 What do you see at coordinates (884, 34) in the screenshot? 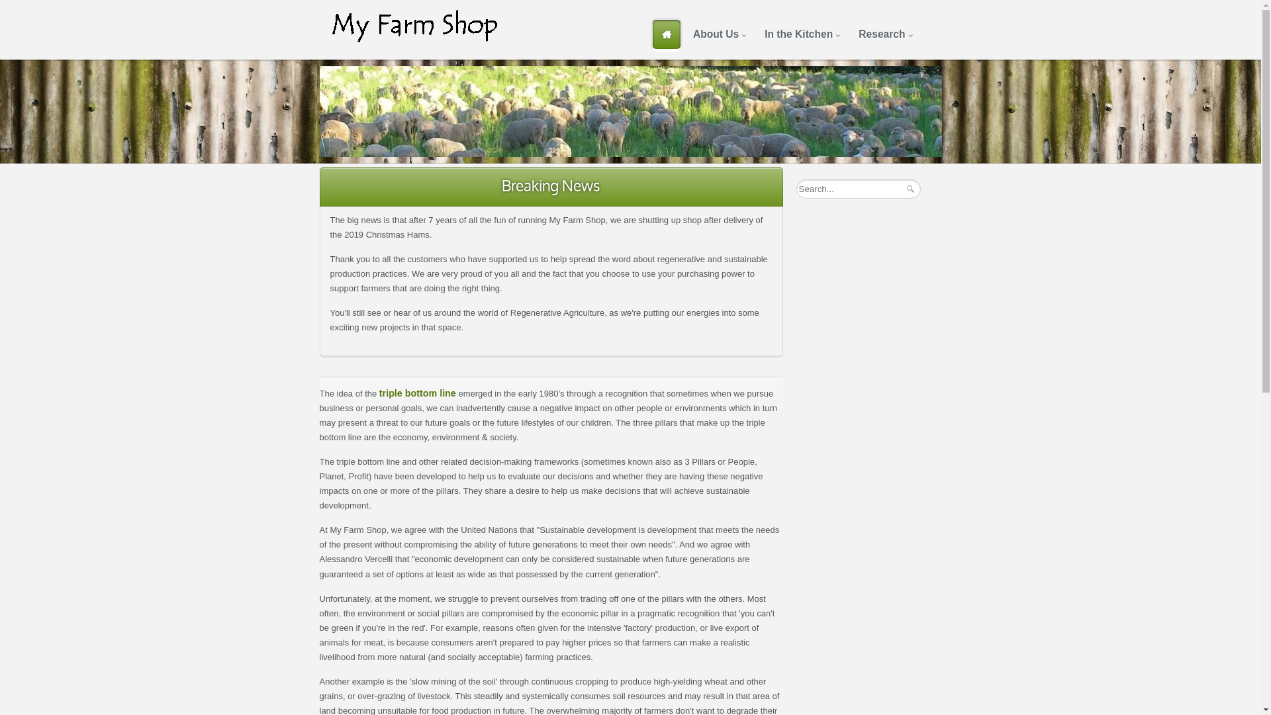
I see `Research` at bounding box center [884, 34].